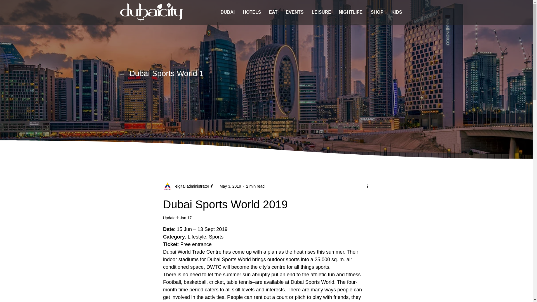  What do you see at coordinates (228, 12) in the screenshot?
I see `DUBAI` at bounding box center [228, 12].